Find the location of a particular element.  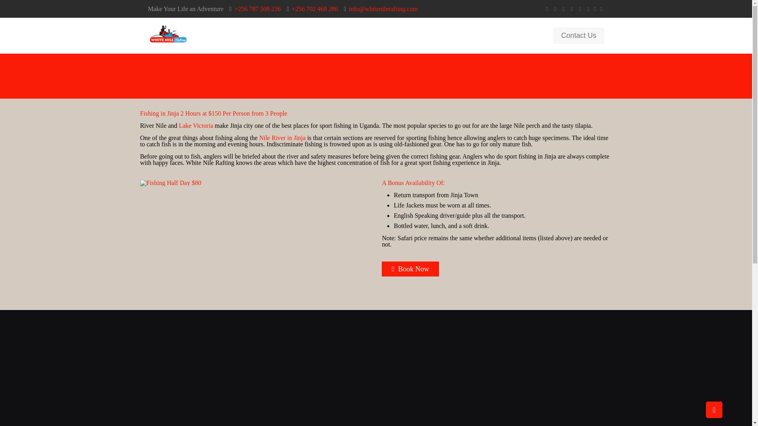

Camping is located at coordinates (395, 35).